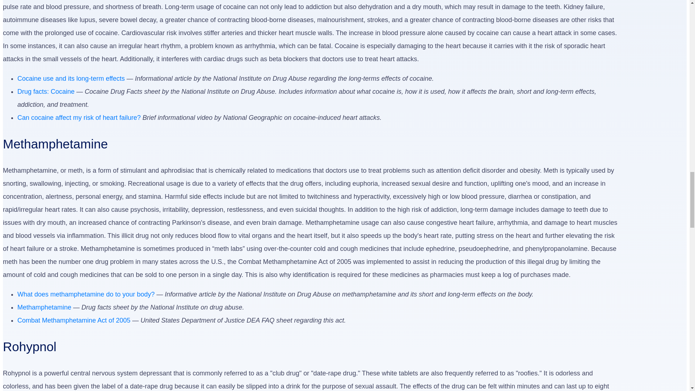 The height and width of the screenshot is (391, 695). I want to click on Can cocaine affect my risk of heart failure?, so click(79, 117).